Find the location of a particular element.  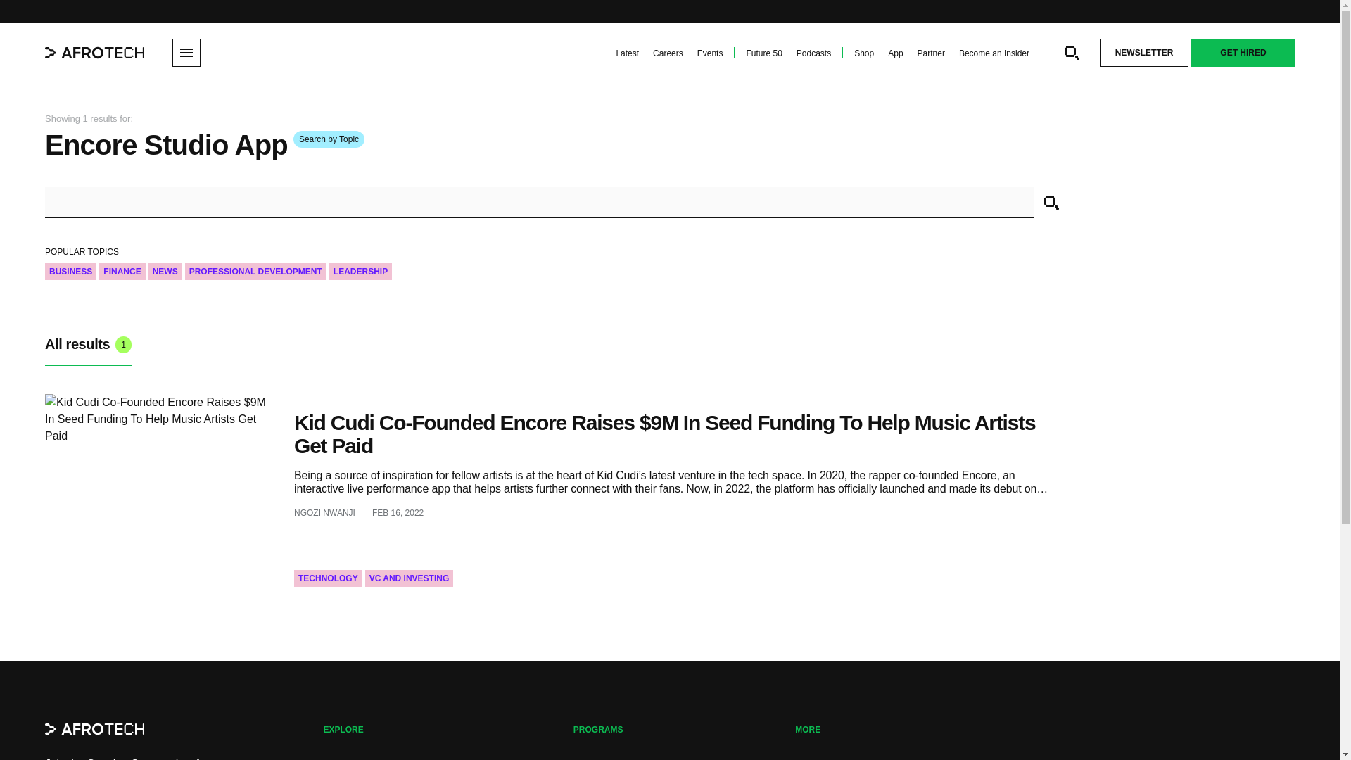

Become an Insider is located at coordinates (994, 53).